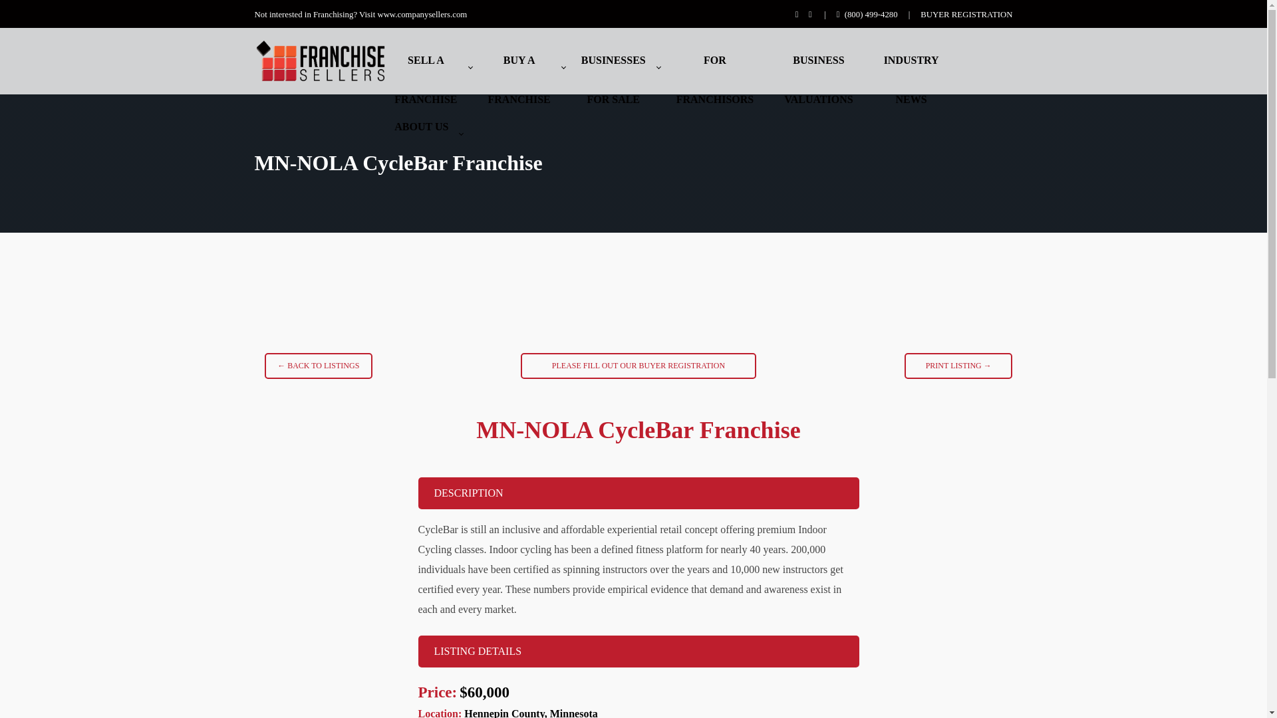 This screenshot has height=718, width=1277. What do you see at coordinates (714, 61) in the screenshot?
I see `www.companysellers.com` at bounding box center [714, 61].